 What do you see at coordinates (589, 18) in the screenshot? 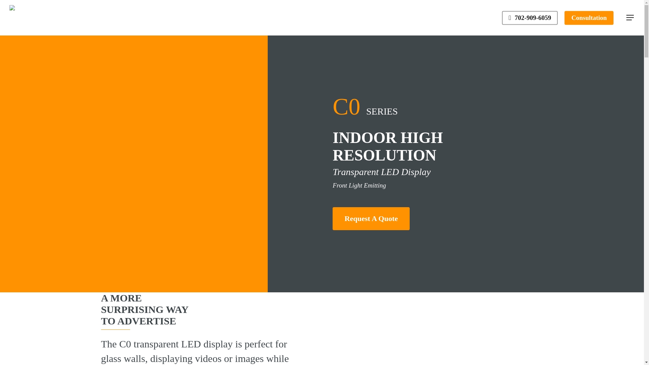
I see `Consultation` at bounding box center [589, 18].